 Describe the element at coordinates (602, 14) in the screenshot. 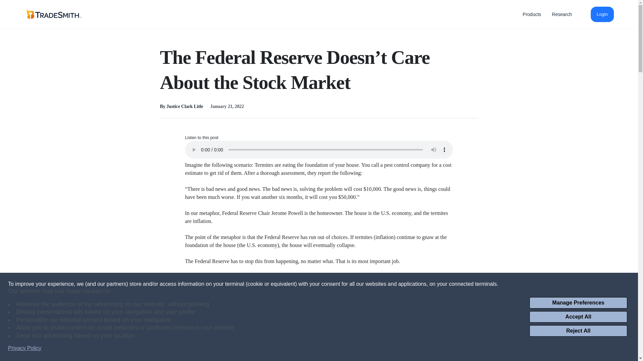

I see `Login` at that location.